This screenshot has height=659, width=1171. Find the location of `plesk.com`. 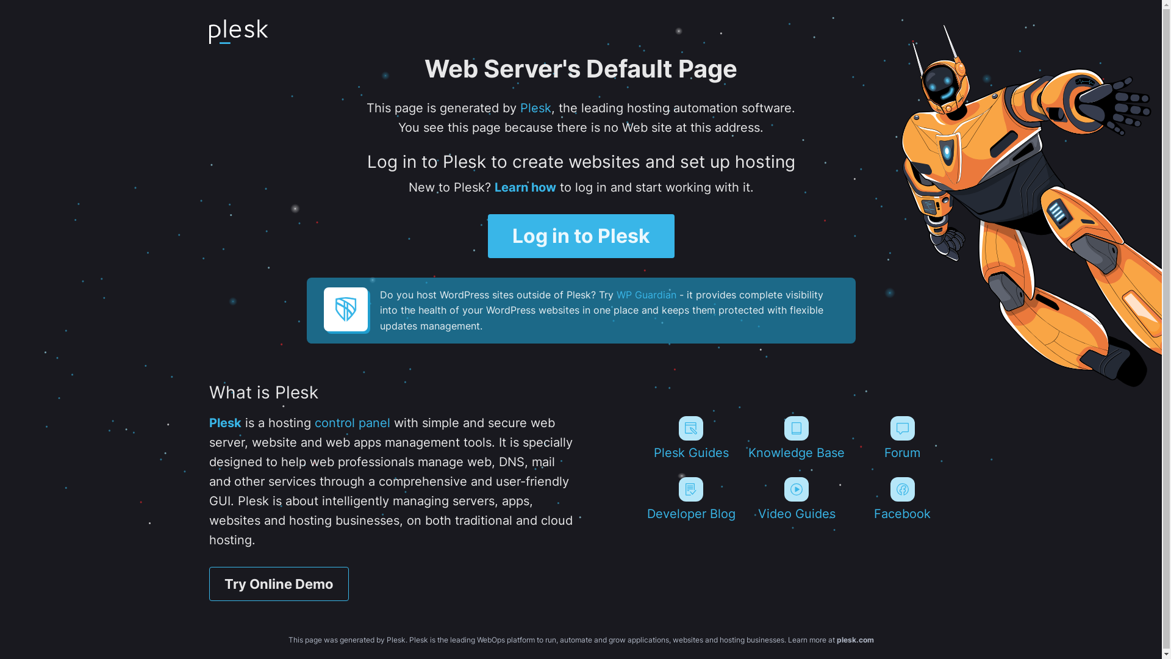

plesk.com is located at coordinates (855, 639).